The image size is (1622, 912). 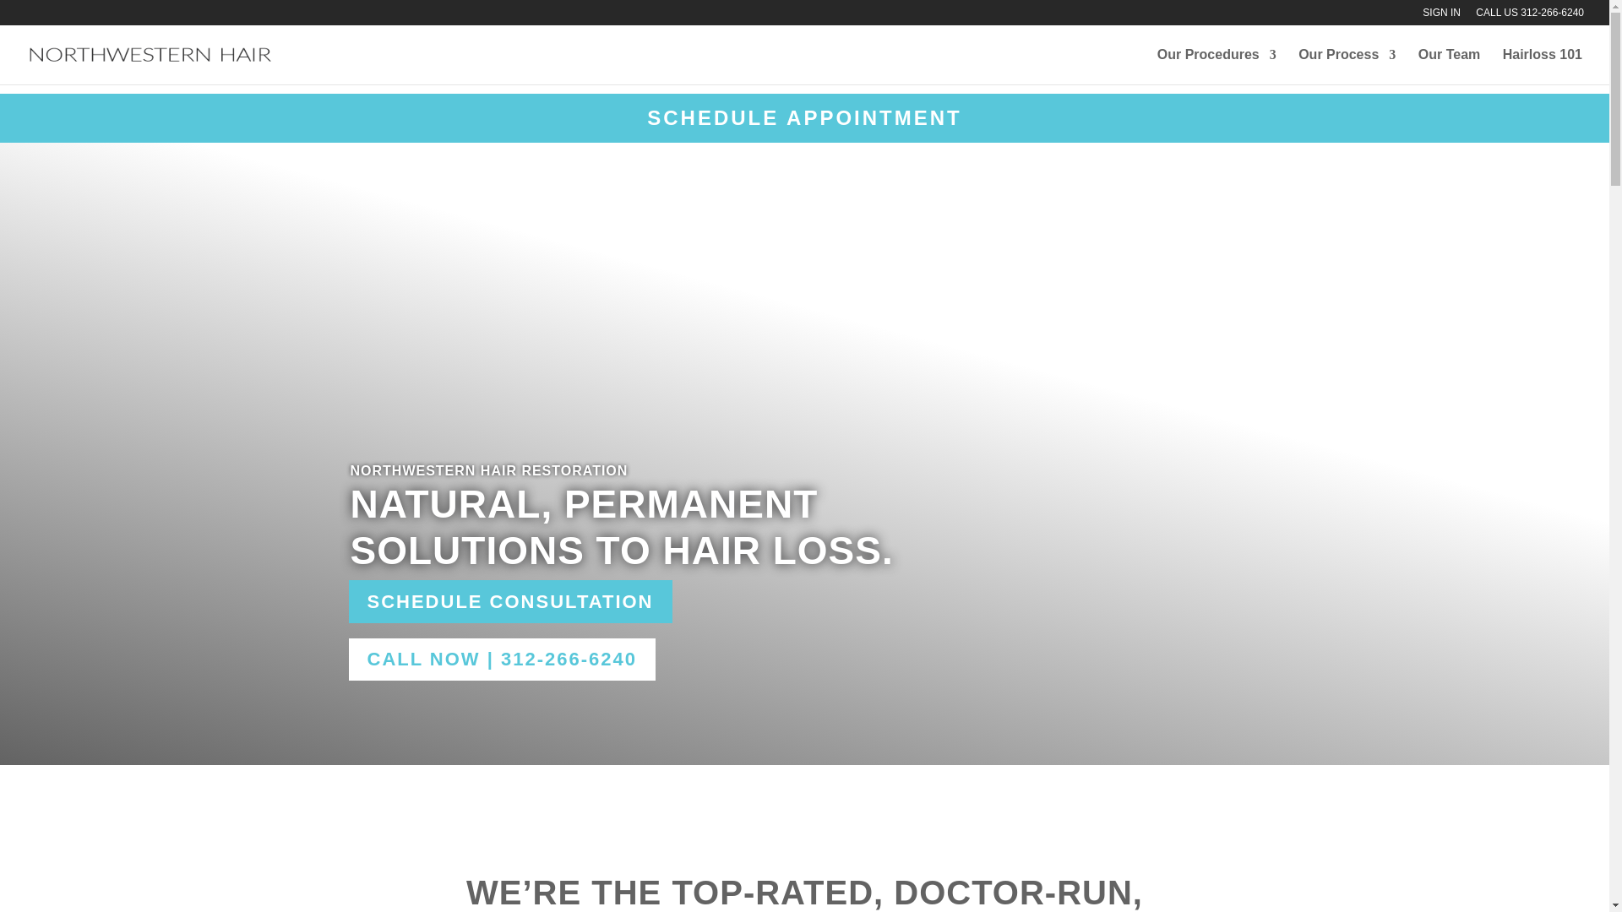 I want to click on SCHEDULE CONSULTATION, so click(x=509, y=601).